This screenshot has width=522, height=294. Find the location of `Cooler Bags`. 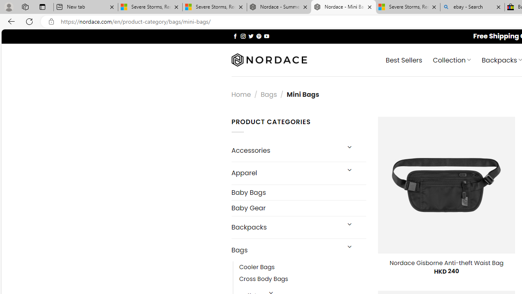

Cooler Bags is located at coordinates (303, 267).